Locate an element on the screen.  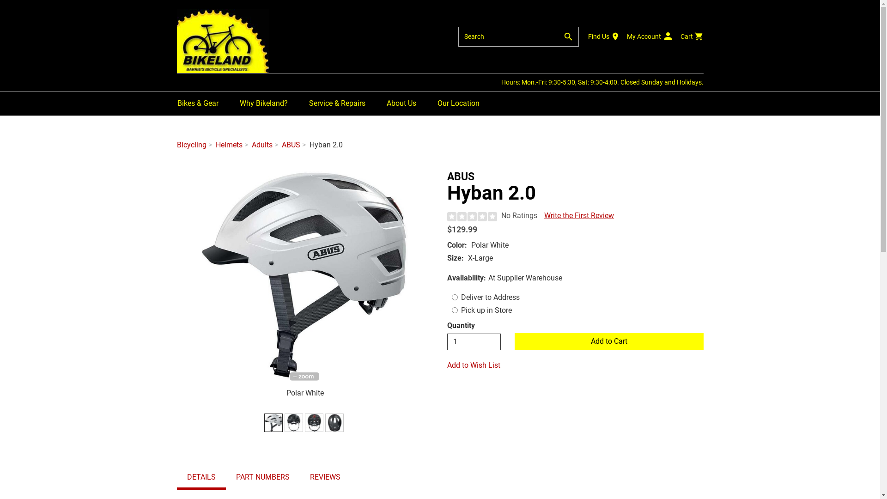
Bicycling is located at coordinates (191, 145).